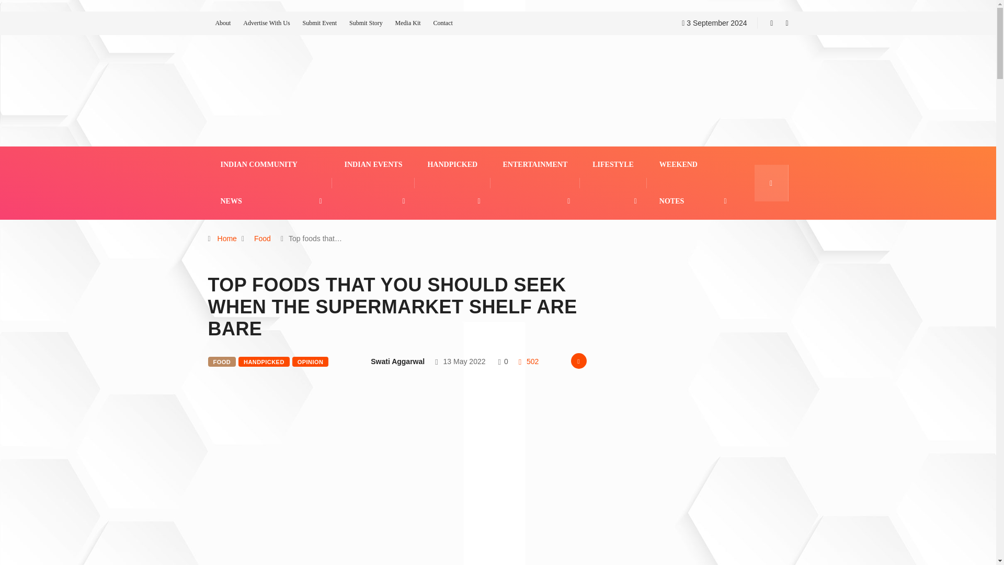 Image resolution: width=1004 pixels, height=565 pixels. What do you see at coordinates (270, 183) in the screenshot?
I see `INDIAN COMMUNITY NEWS` at bounding box center [270, 183].